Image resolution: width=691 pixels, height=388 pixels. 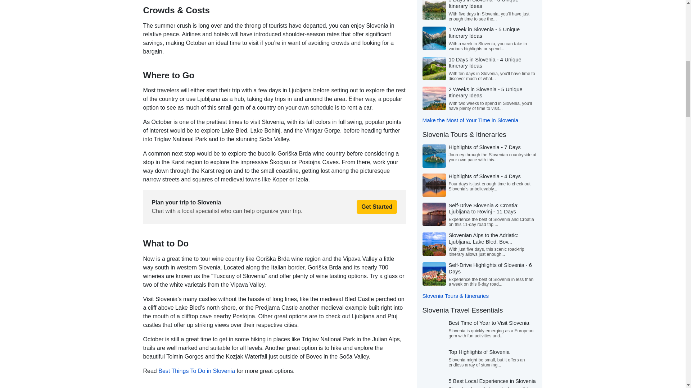 I want to click on Highlights of Slovenia - 4 Days, so click(x=484, y=176).